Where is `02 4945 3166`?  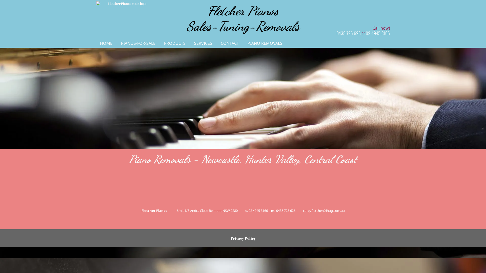 02 4945 3166 is located at coordinates (378, 33).